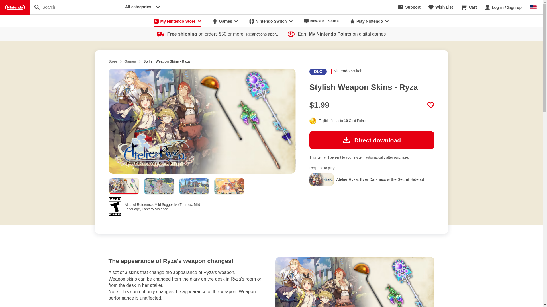 Image resolution: width=547 pixels, height=307 pixels. What do you see at coordinates (271, 21) in the screenshot?
I see `Nintendo Switch` at bounding box center [271, 21].